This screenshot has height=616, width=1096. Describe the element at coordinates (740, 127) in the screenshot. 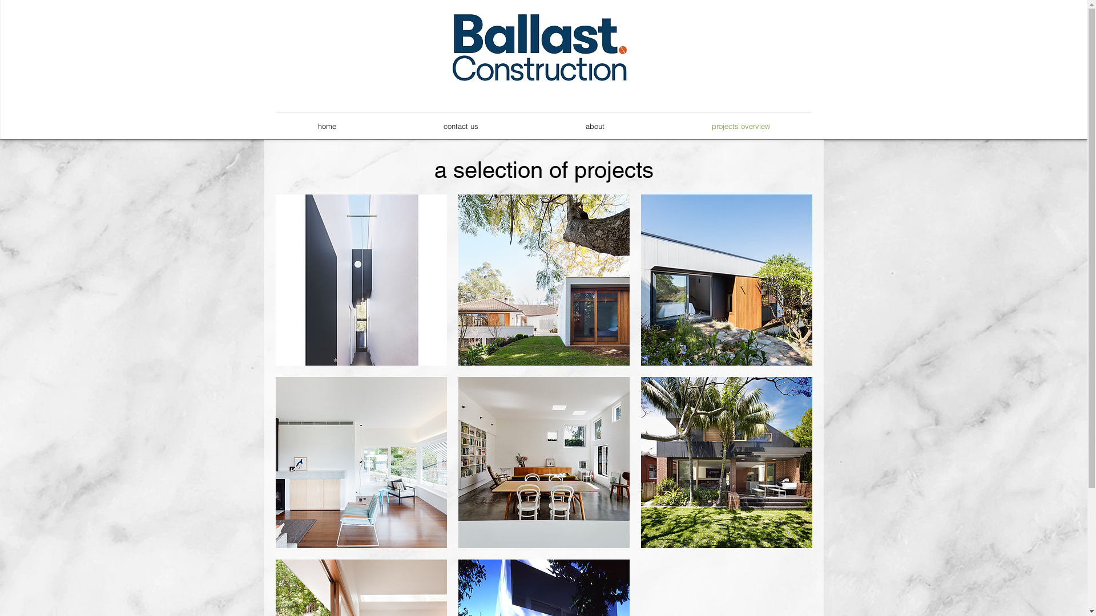

I see `projects overview` at that location.